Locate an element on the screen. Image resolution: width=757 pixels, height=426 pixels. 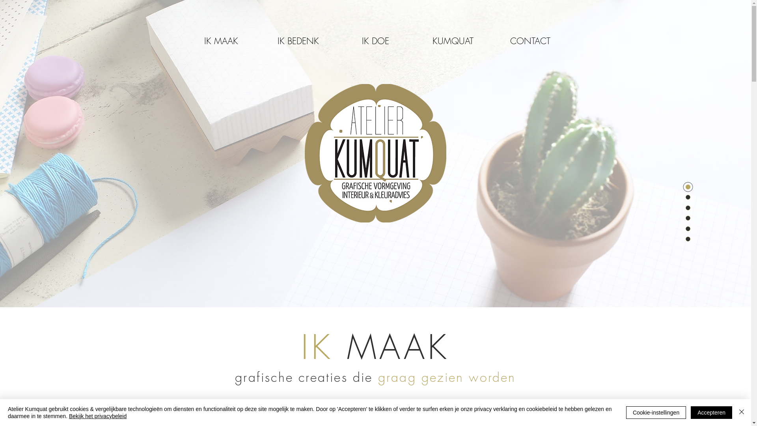
IK DOE is located at coordinates (375, 41).